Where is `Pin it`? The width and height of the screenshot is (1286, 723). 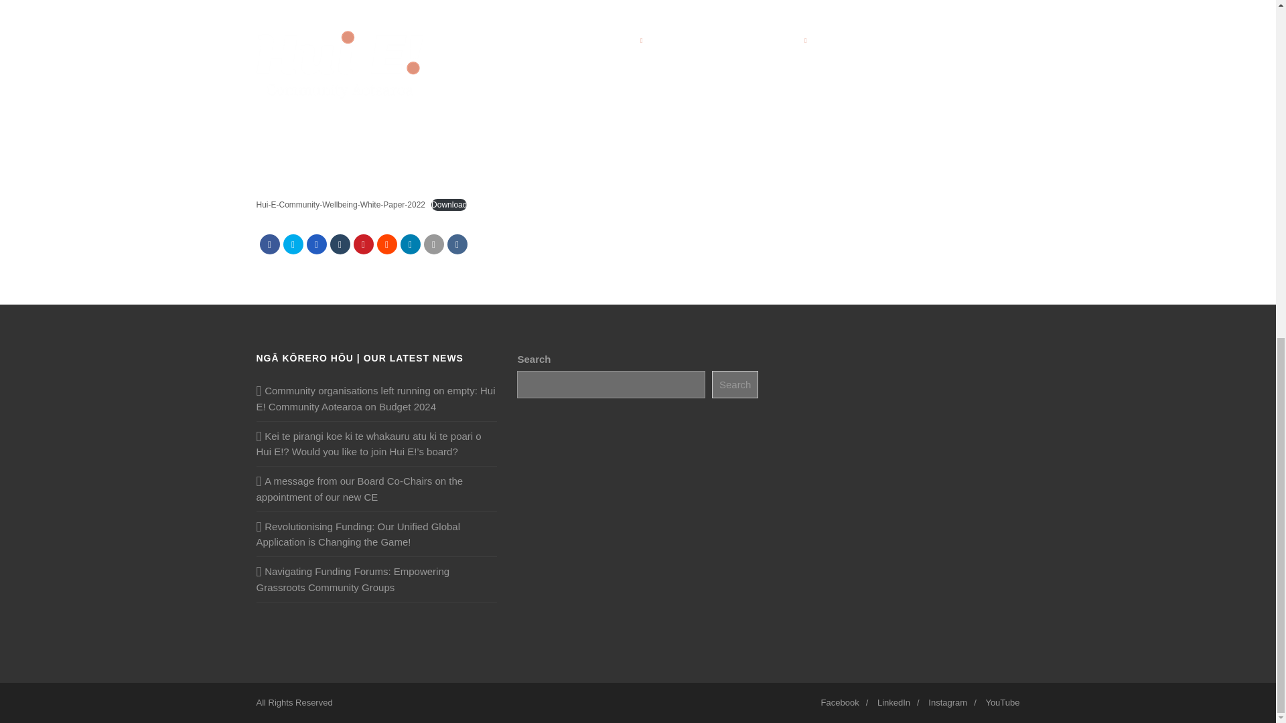
Pin it is located at coordinates (364, 244).